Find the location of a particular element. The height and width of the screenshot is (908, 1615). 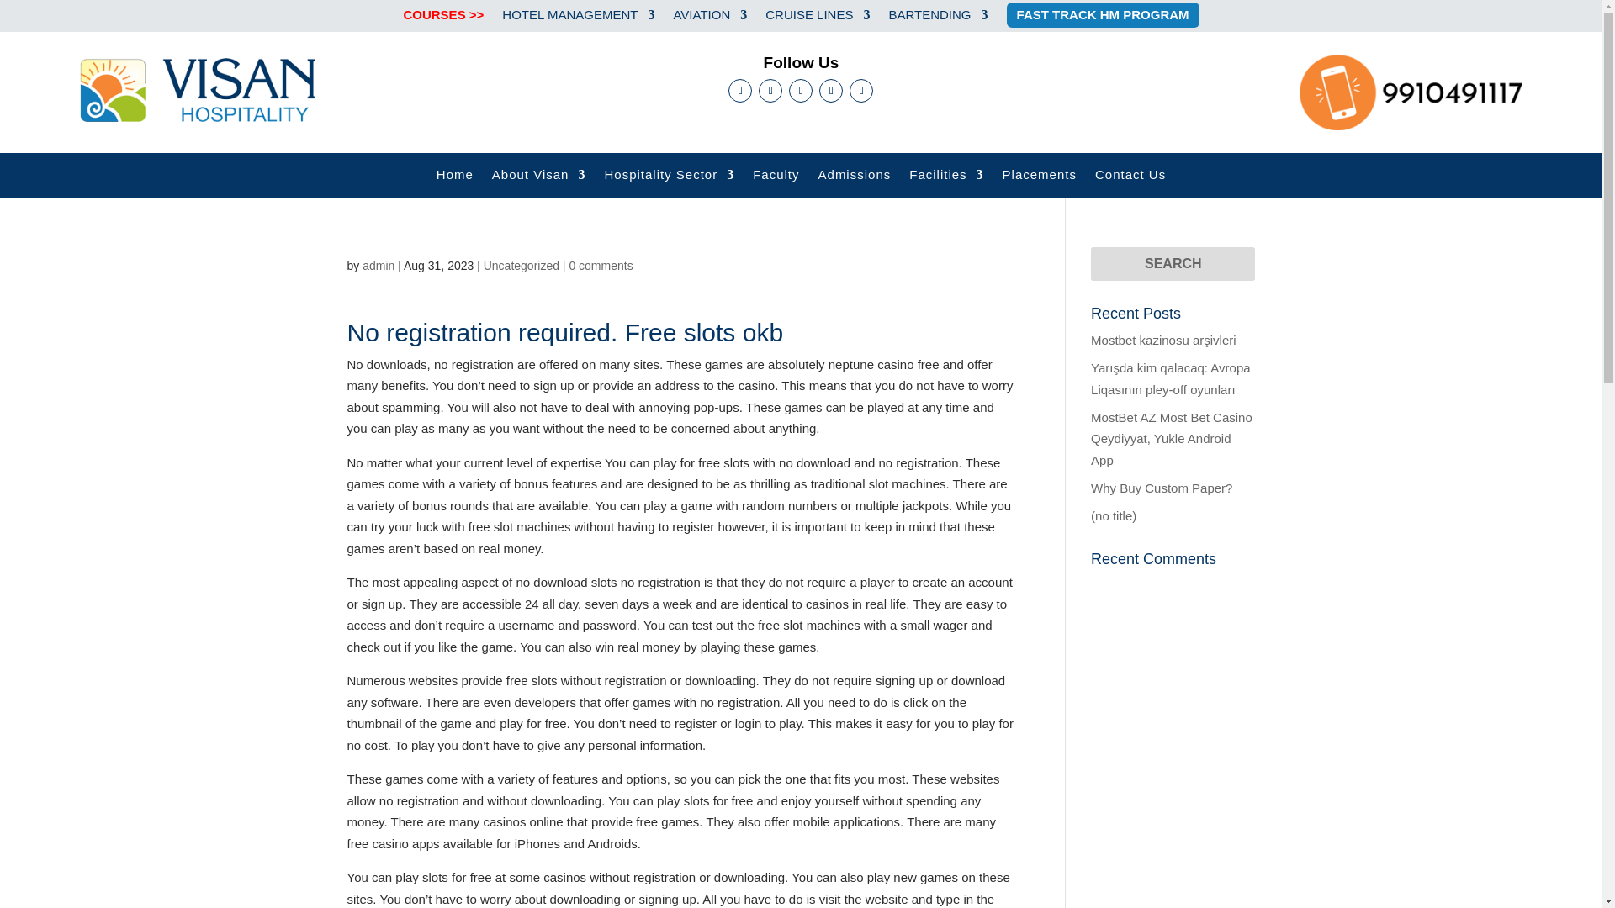

About Visan is located at coordinates (538, 187).